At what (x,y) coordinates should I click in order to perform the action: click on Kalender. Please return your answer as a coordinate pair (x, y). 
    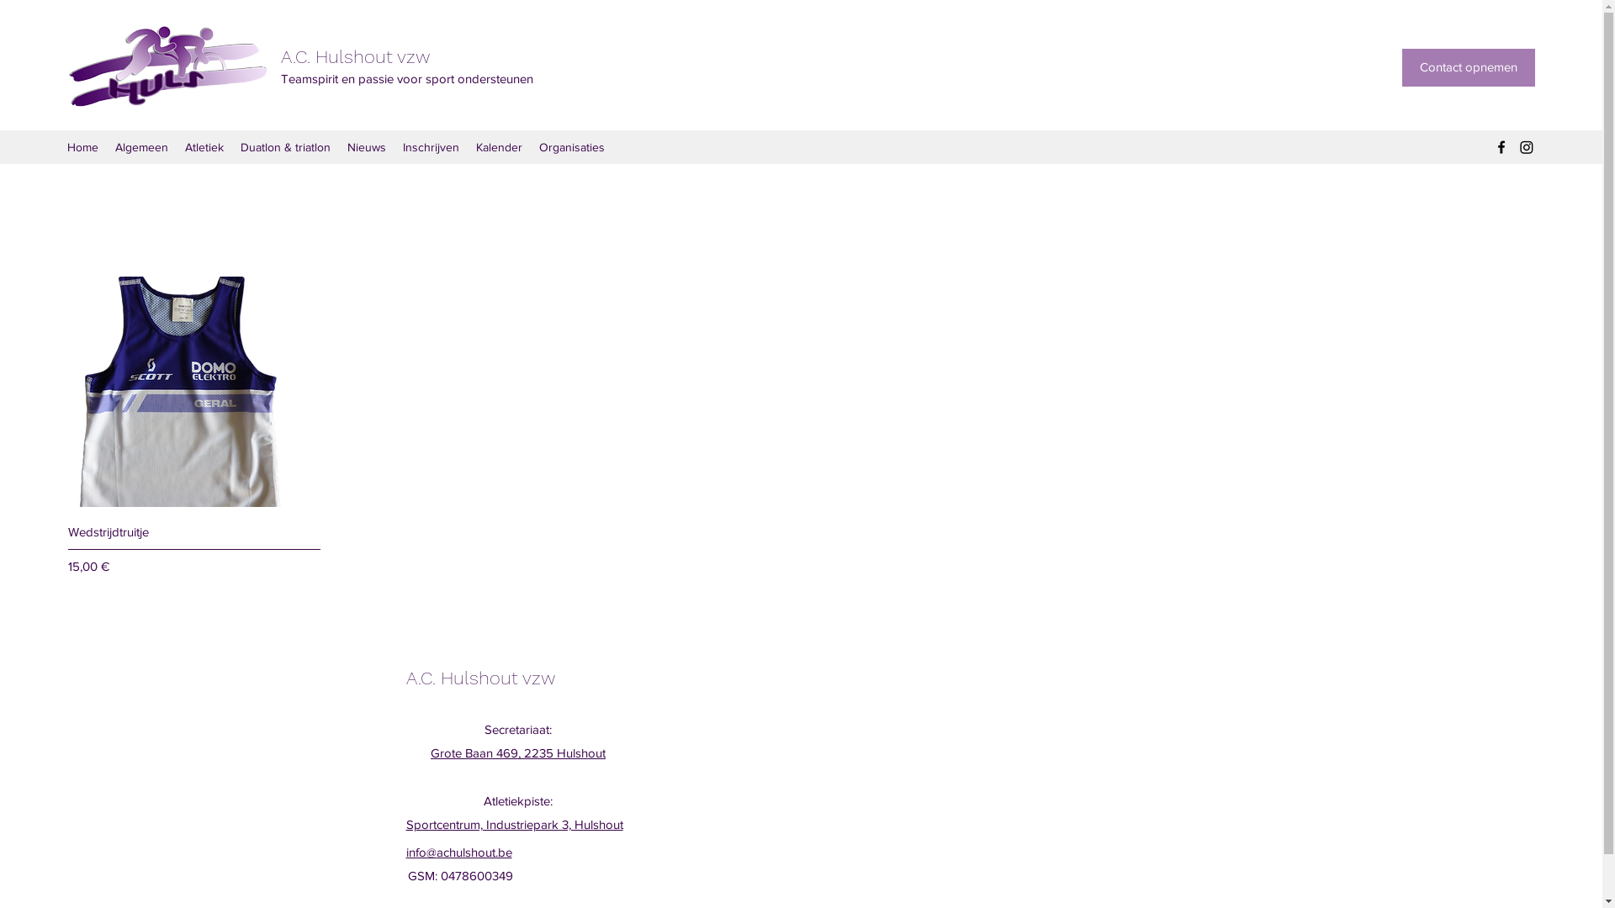
    Looking at the image, I should click on (500, 147).